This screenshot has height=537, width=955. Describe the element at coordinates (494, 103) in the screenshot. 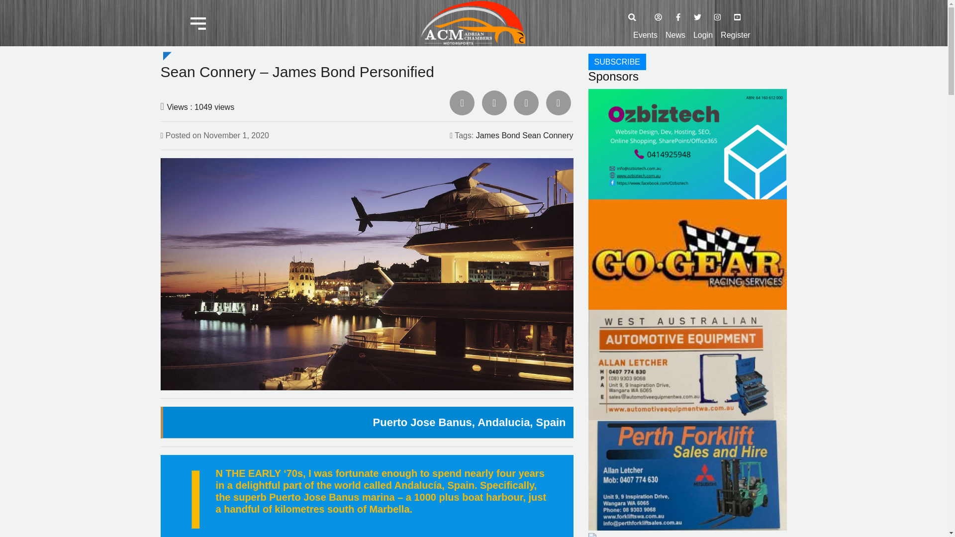

I see `Twitter` at that location.